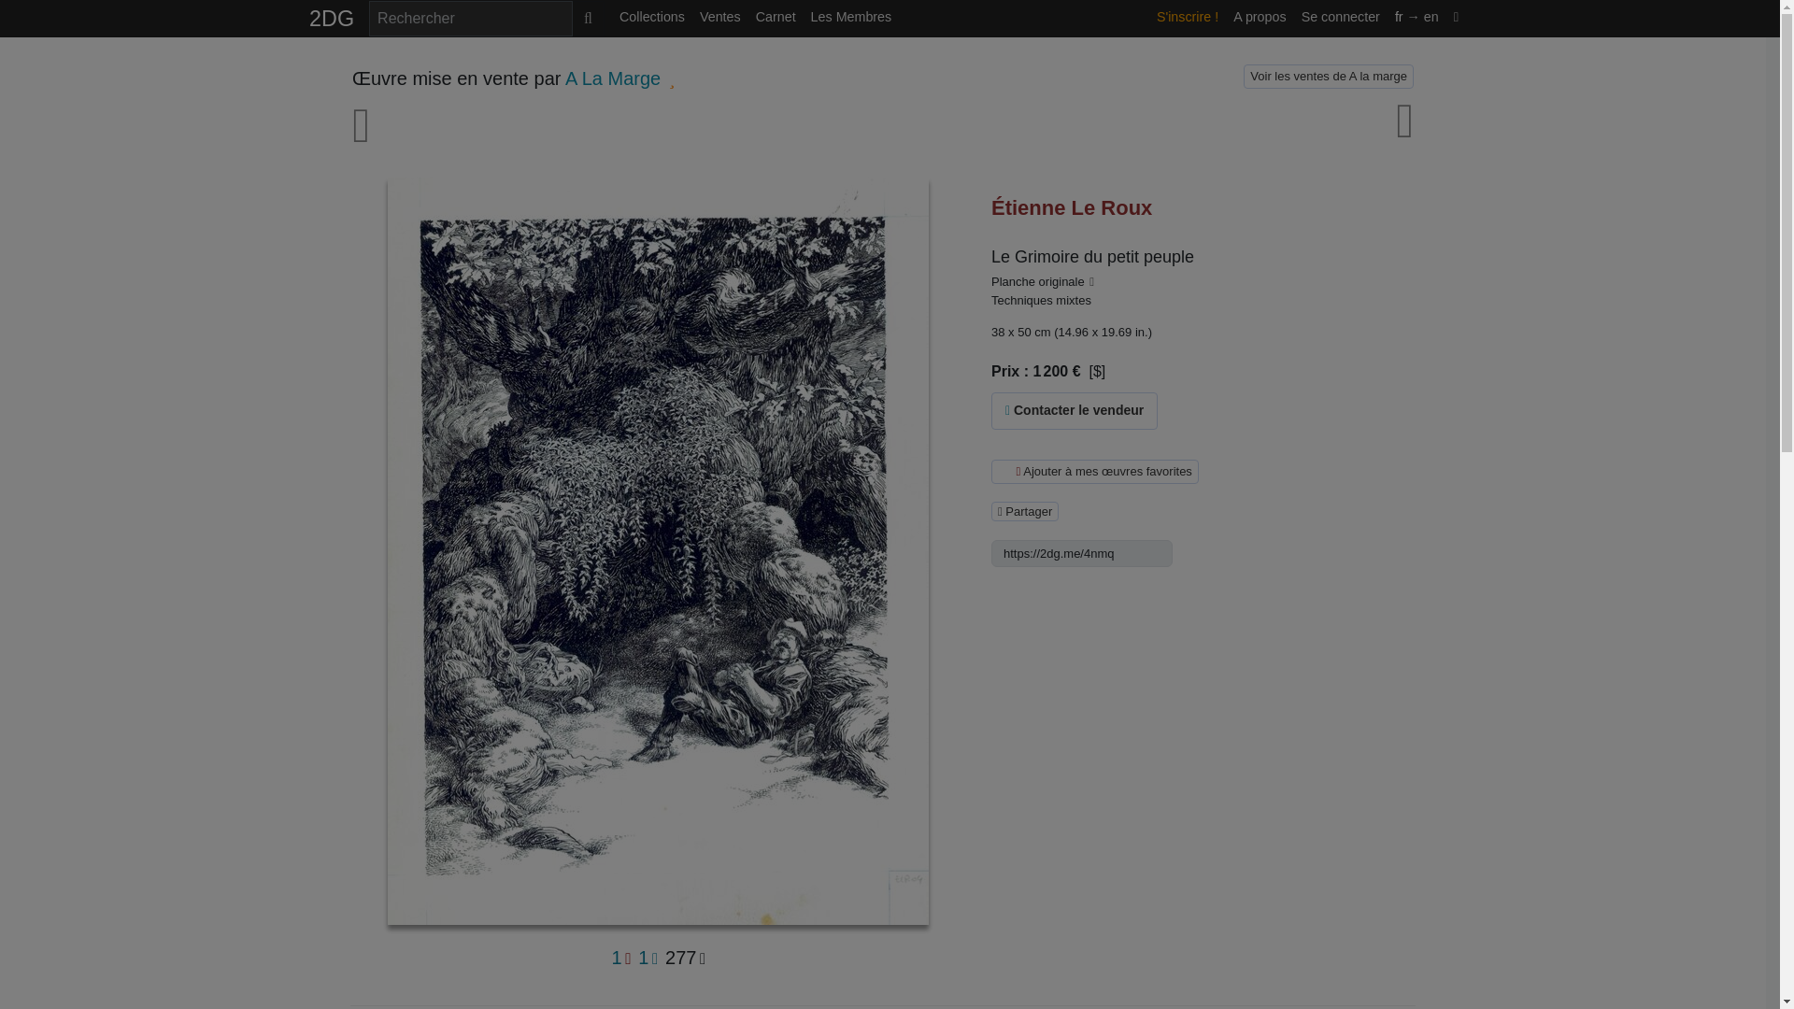 This screenshot has width=1794, height=1009. Describe the element at coordinates (852, 17) in the screenshot. I see `Les Membres` at that location.